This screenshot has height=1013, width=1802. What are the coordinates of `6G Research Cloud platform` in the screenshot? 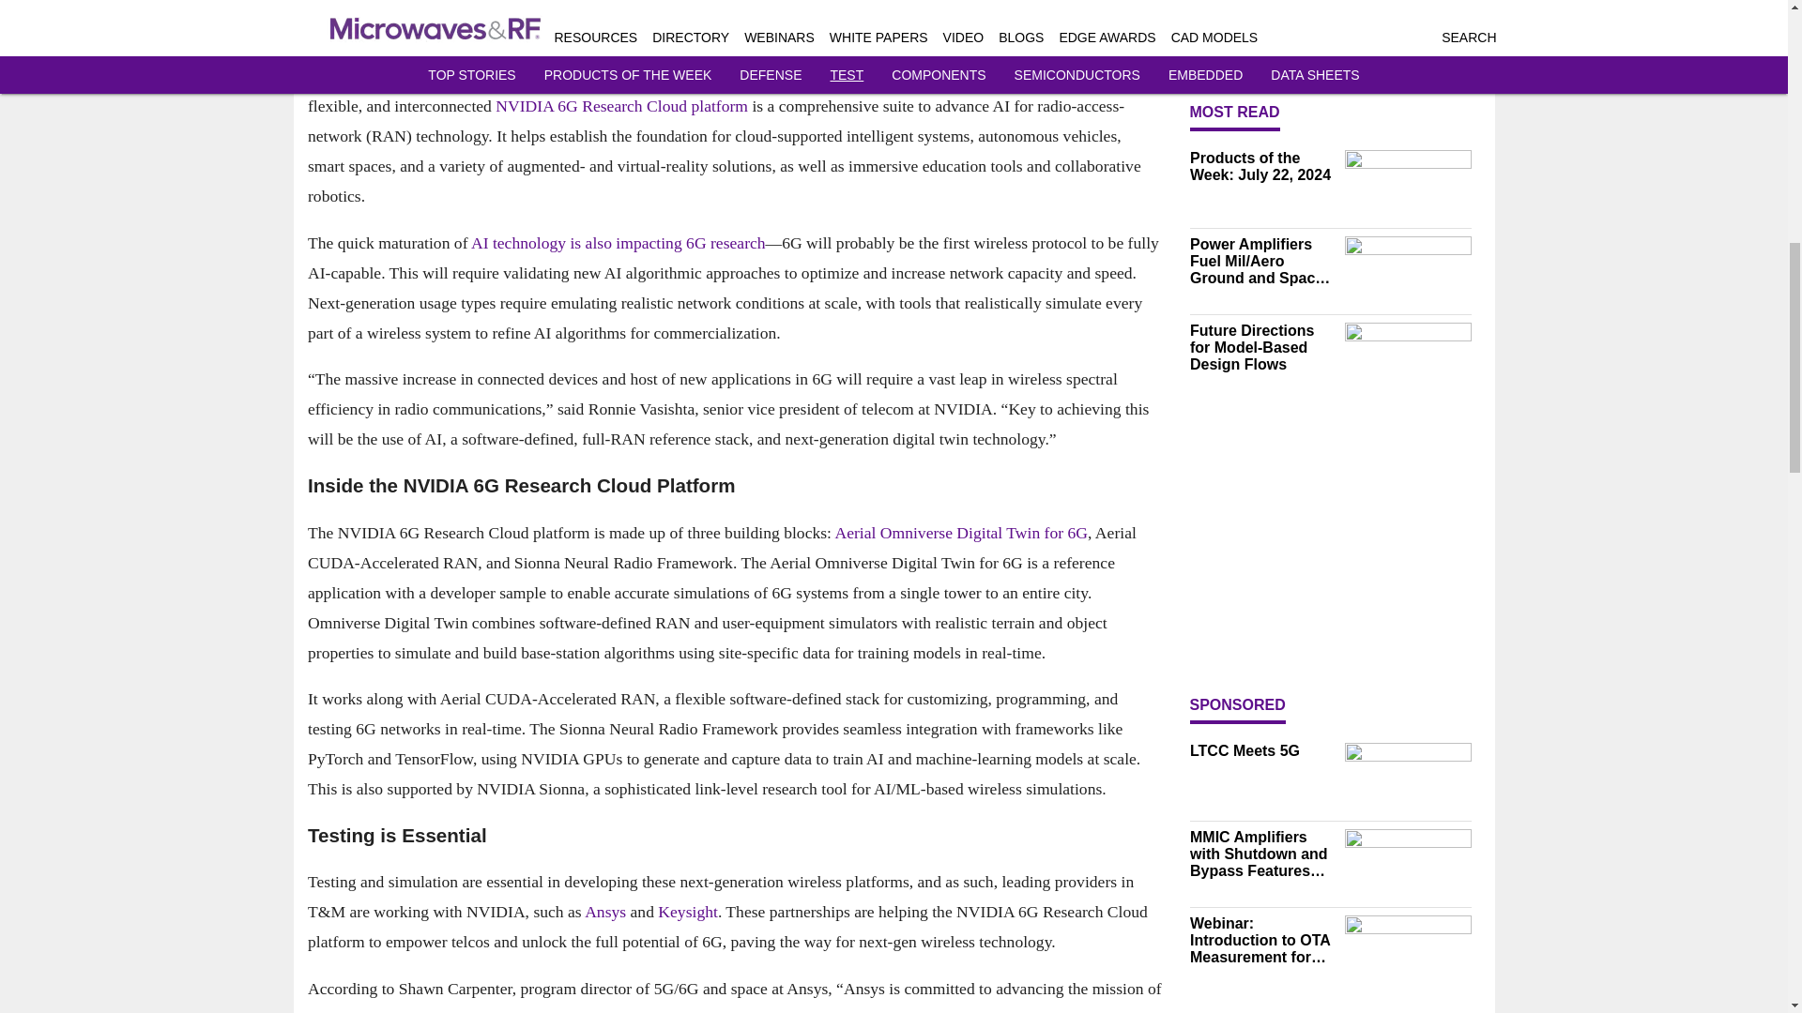 It's located at (651, 107).